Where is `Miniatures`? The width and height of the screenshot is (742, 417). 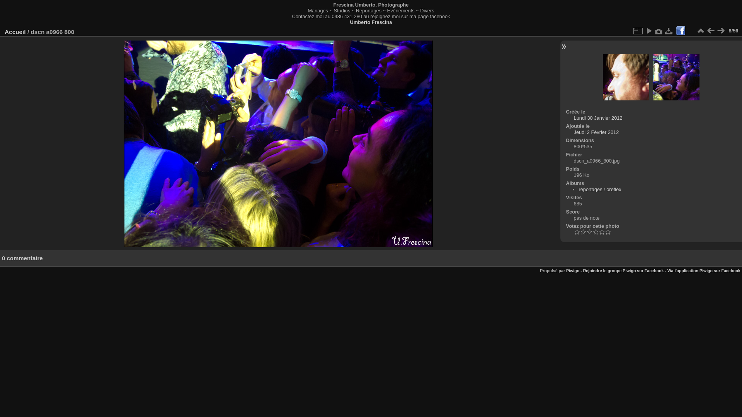
Miniatures is located at coordinates (701, 31).